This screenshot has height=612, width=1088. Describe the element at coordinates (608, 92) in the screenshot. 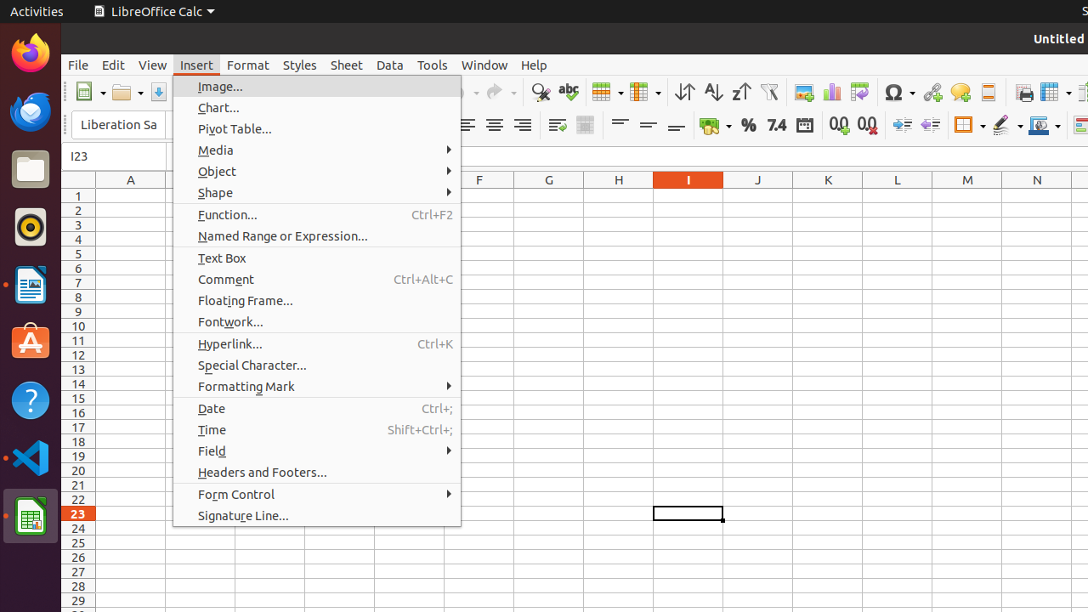

I see `Row` at that location.